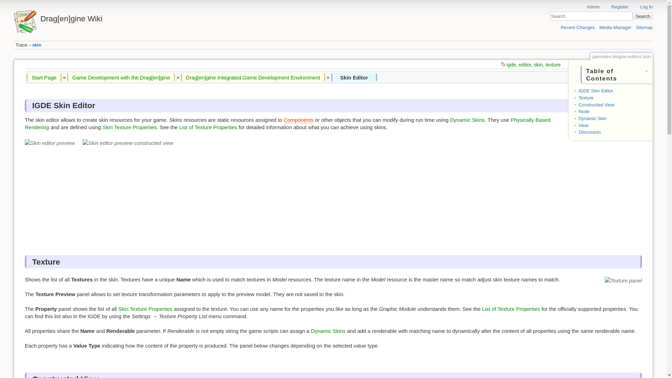 This screenshot has width=672, height=378. Describe the element at coordinates (658, 99) in the screenshot. I see `Backlinks` at that location.